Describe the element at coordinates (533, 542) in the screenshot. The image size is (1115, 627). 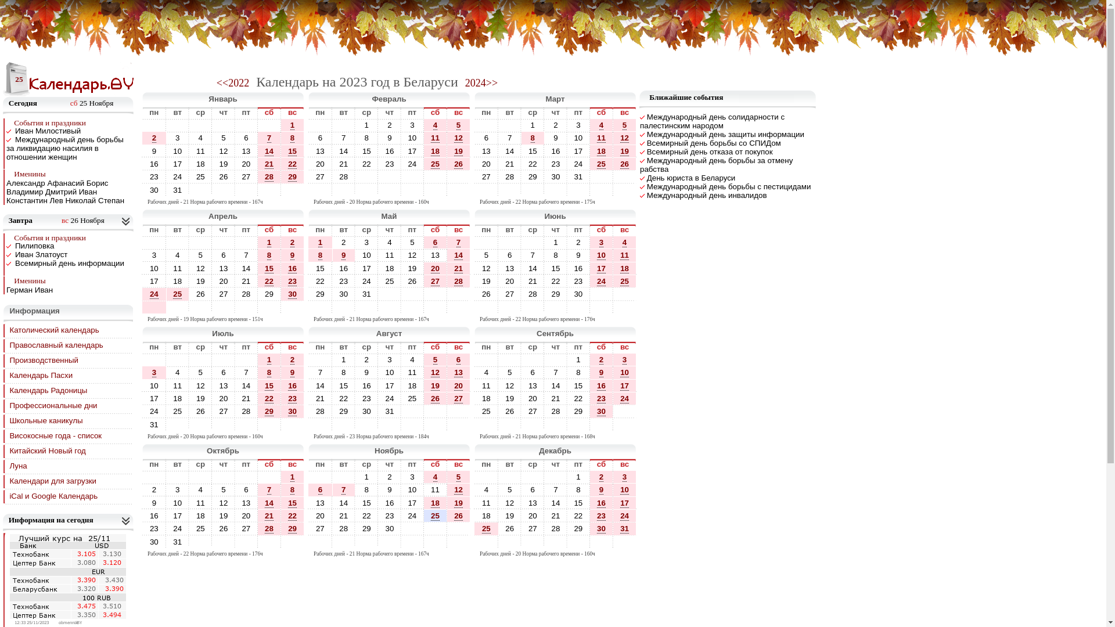
I see ` ` at that location.